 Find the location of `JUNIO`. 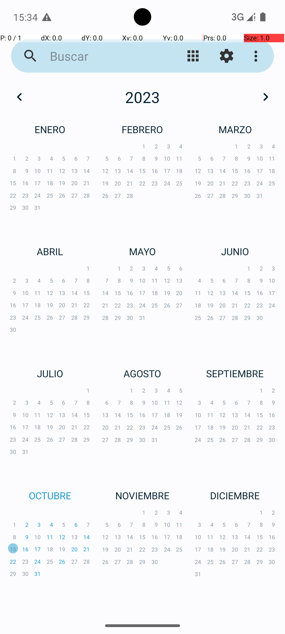

JUNIO is located at coordinates (235, 251).